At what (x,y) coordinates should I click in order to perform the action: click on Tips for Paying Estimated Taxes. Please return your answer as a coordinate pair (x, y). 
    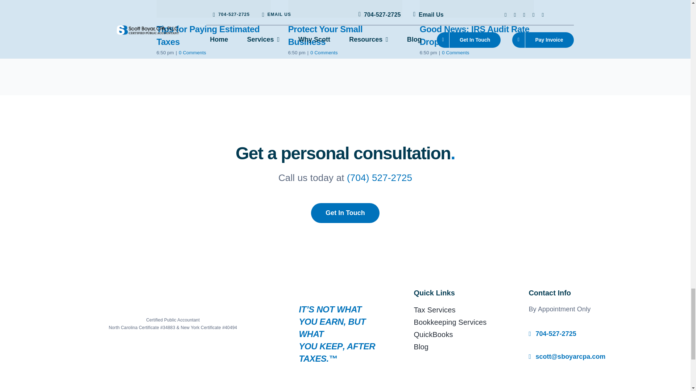
    Looking at the image, I should click on (208, 35).